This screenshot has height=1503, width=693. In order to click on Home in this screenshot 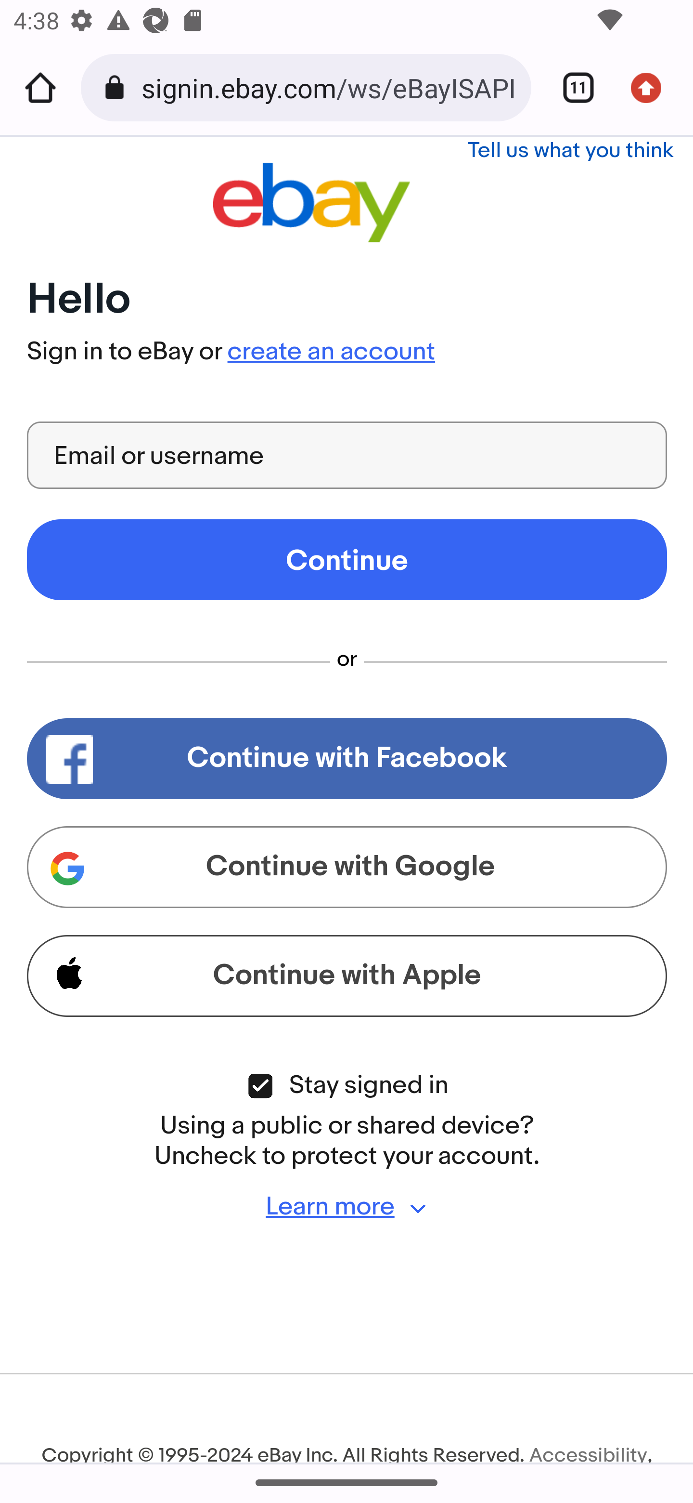, I will do `click(40, 88)`.